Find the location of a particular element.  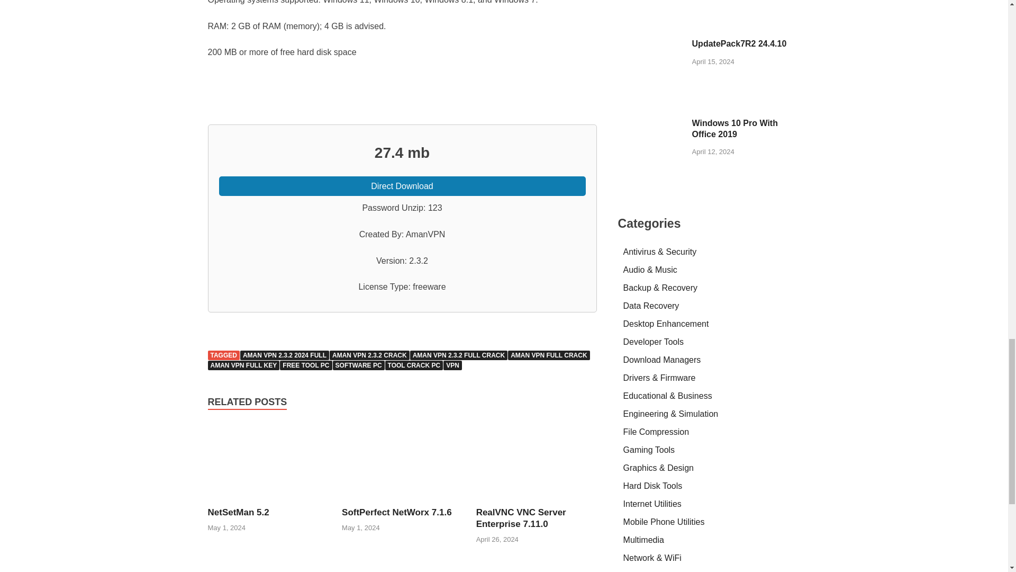

AMAN VPN 2.3.2 2024 FULL is located at coordinates (285, 355).